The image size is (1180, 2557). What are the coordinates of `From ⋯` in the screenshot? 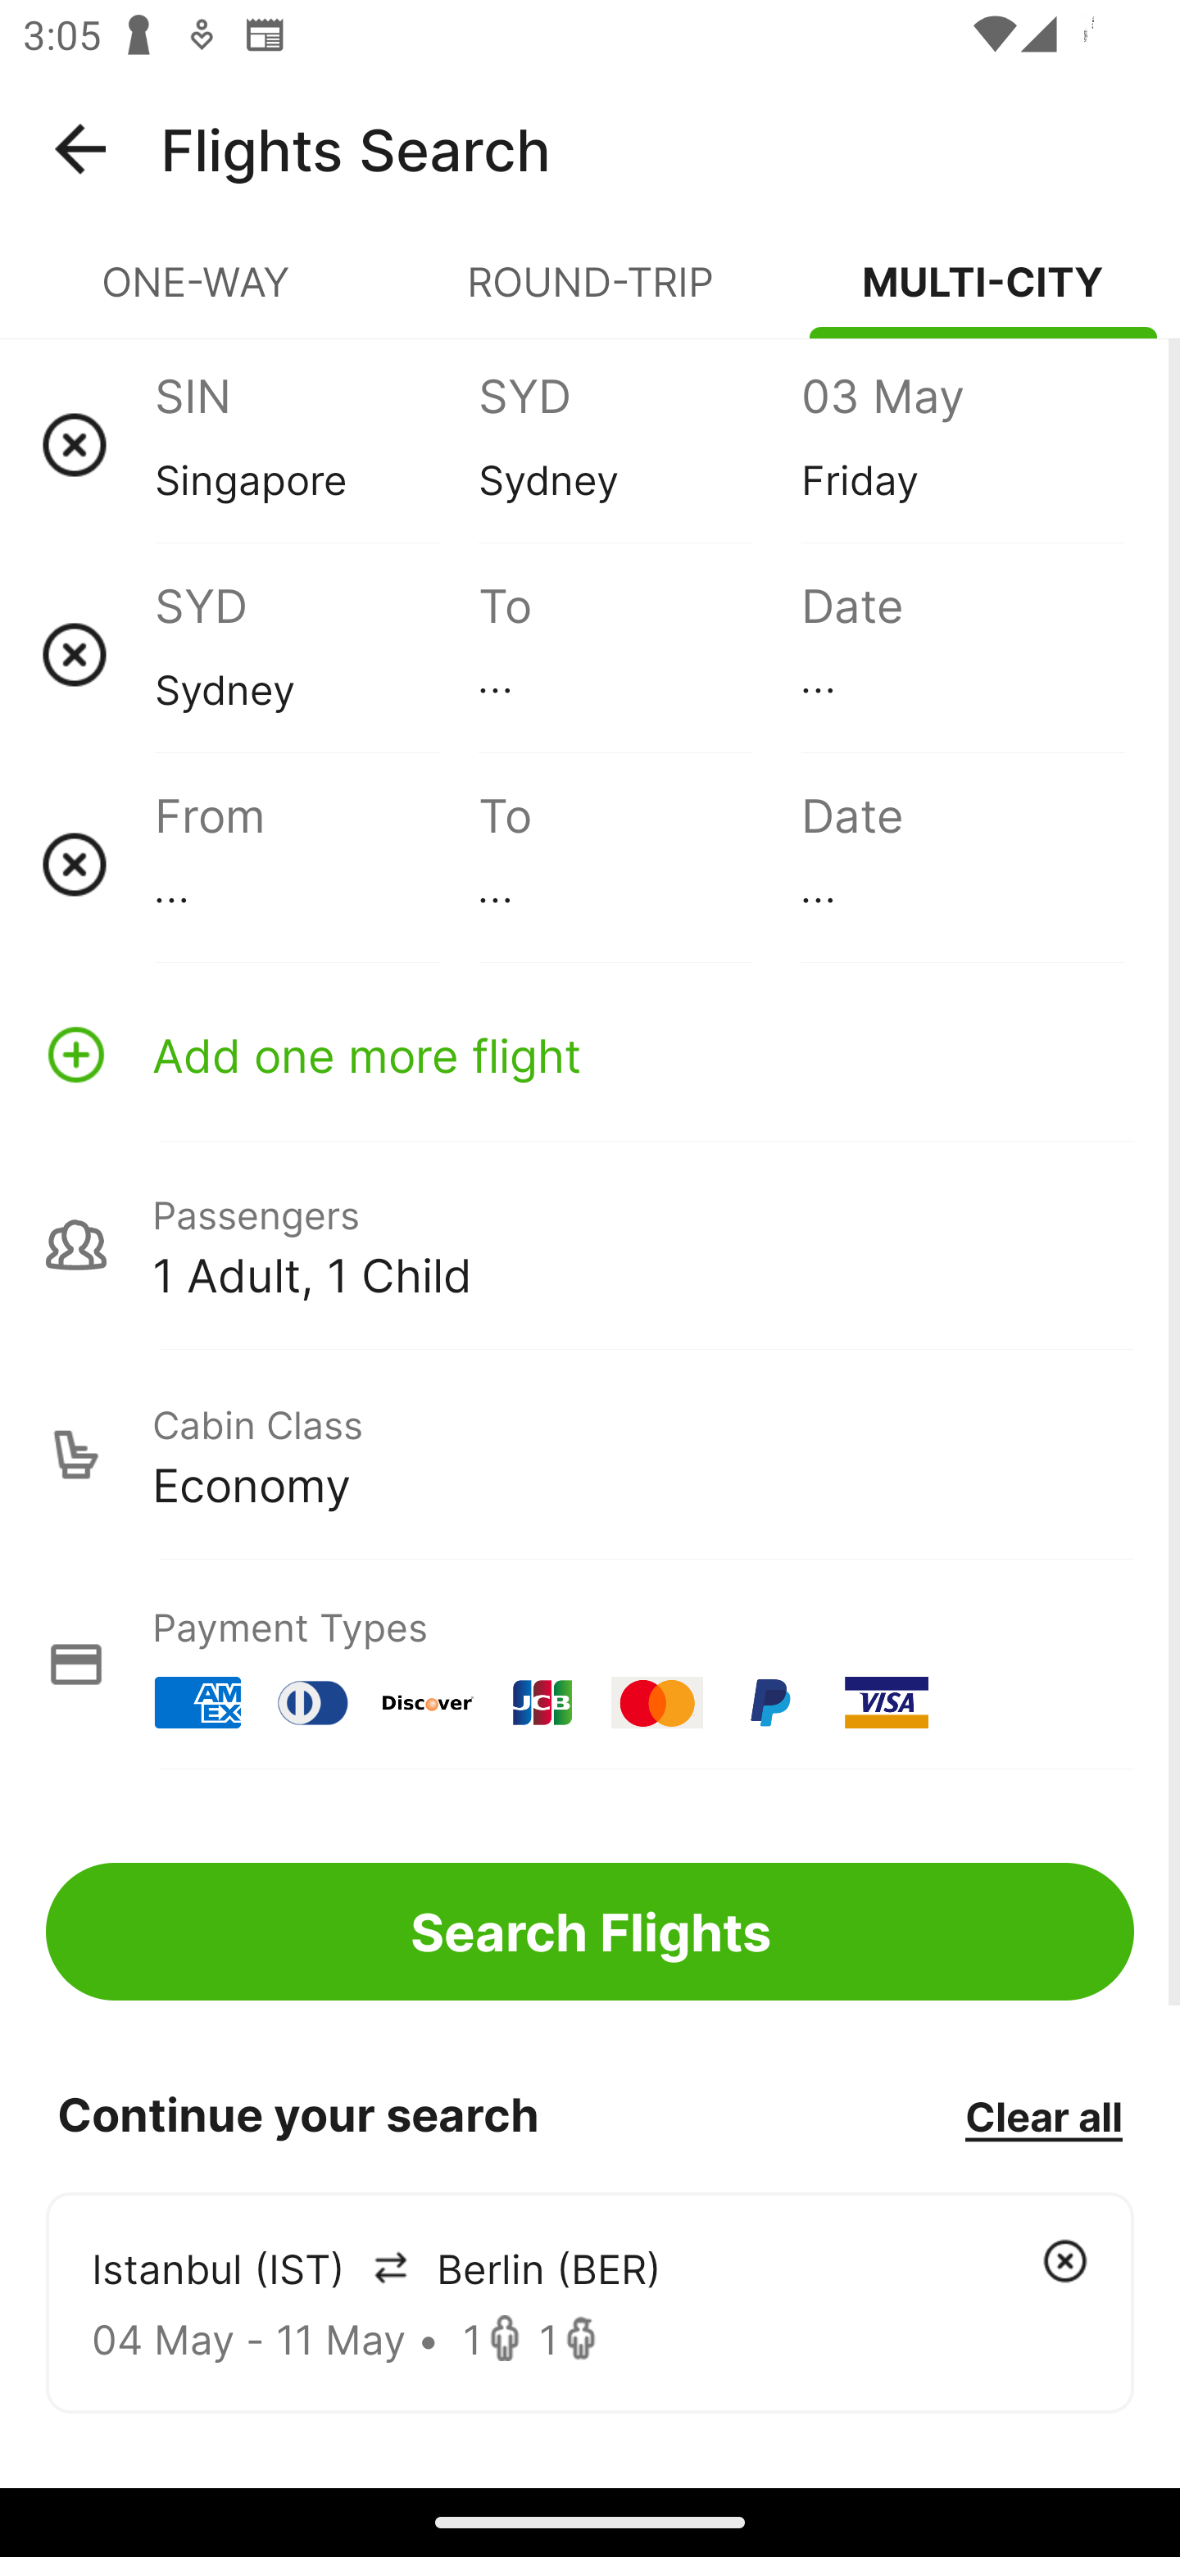 It's located at (316, 864).